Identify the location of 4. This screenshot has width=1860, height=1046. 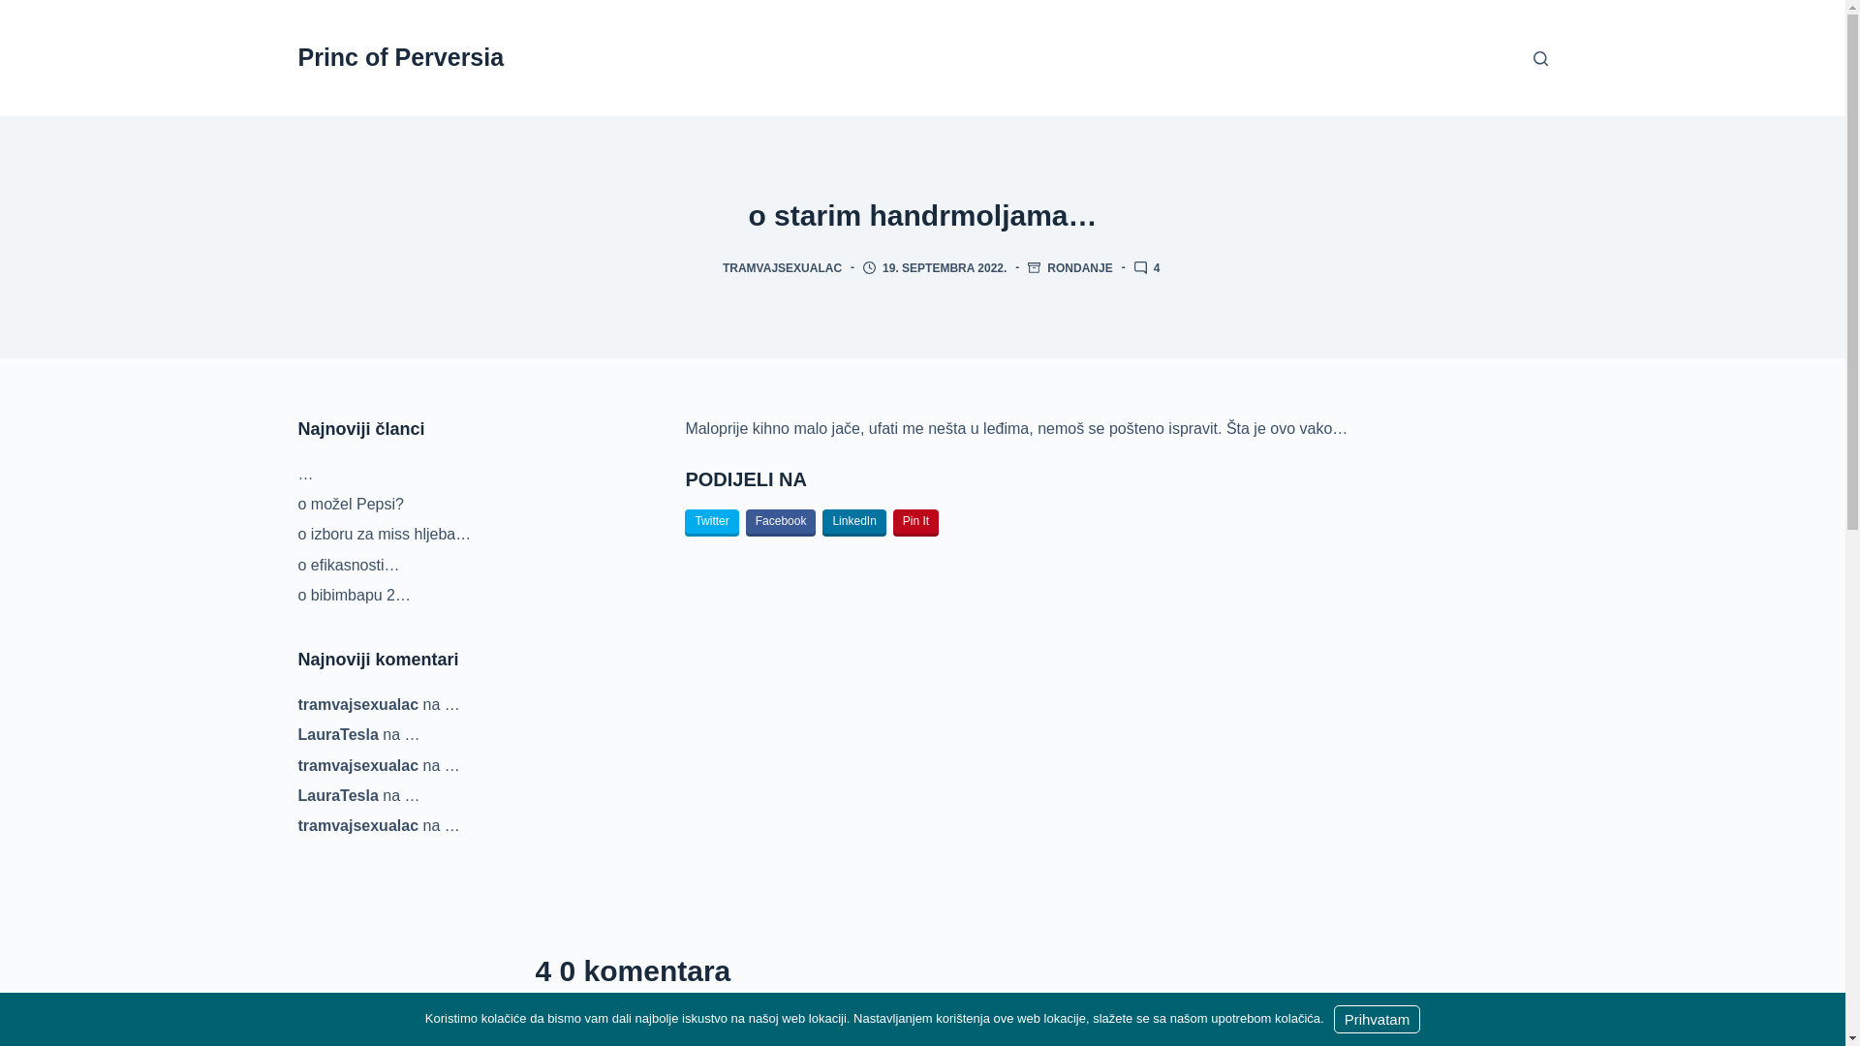
(1157, 268).